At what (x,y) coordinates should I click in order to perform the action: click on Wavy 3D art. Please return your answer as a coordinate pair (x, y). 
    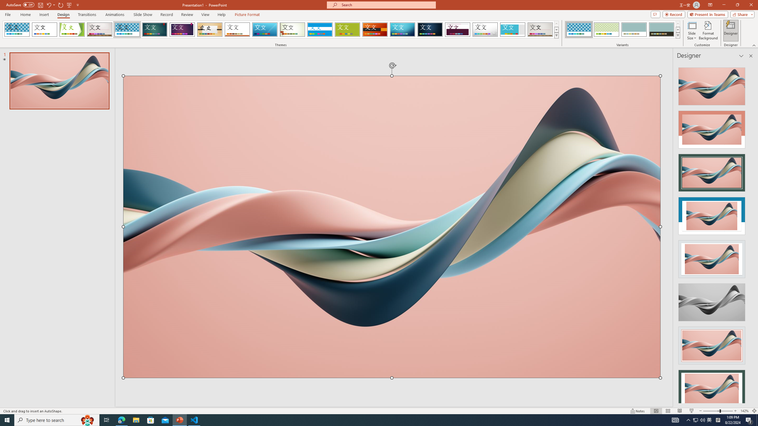
    Looking at the image, I should click on (392, 227).